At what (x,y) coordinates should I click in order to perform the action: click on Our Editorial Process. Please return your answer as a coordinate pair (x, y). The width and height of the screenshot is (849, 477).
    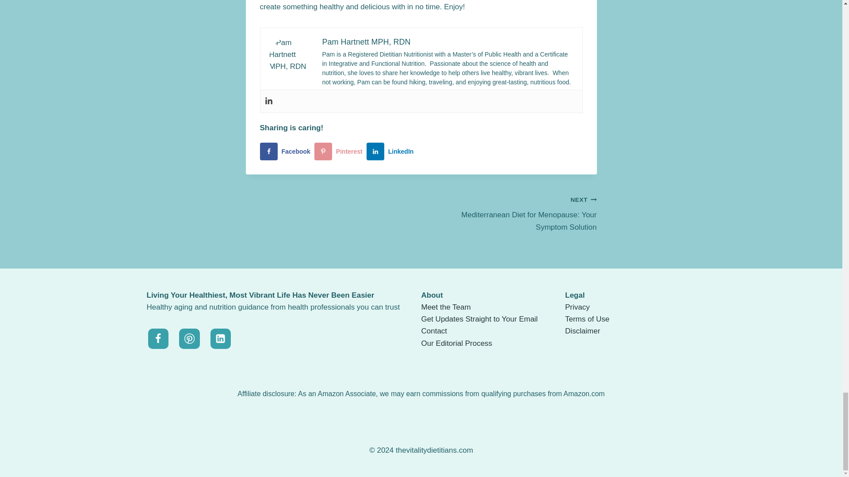
    Looking at the image, I should click on (456, 343).